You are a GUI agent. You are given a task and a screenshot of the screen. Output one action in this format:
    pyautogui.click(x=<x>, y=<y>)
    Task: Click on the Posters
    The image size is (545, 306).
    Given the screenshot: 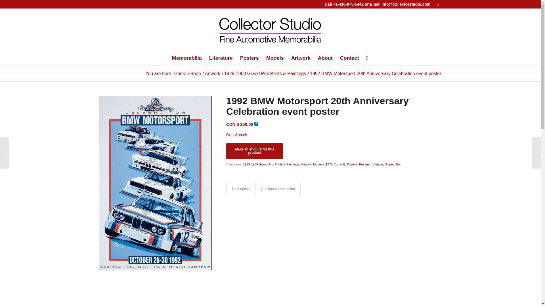 What is the action you would take?
    pyautogui.click(x=250, y=58)
    